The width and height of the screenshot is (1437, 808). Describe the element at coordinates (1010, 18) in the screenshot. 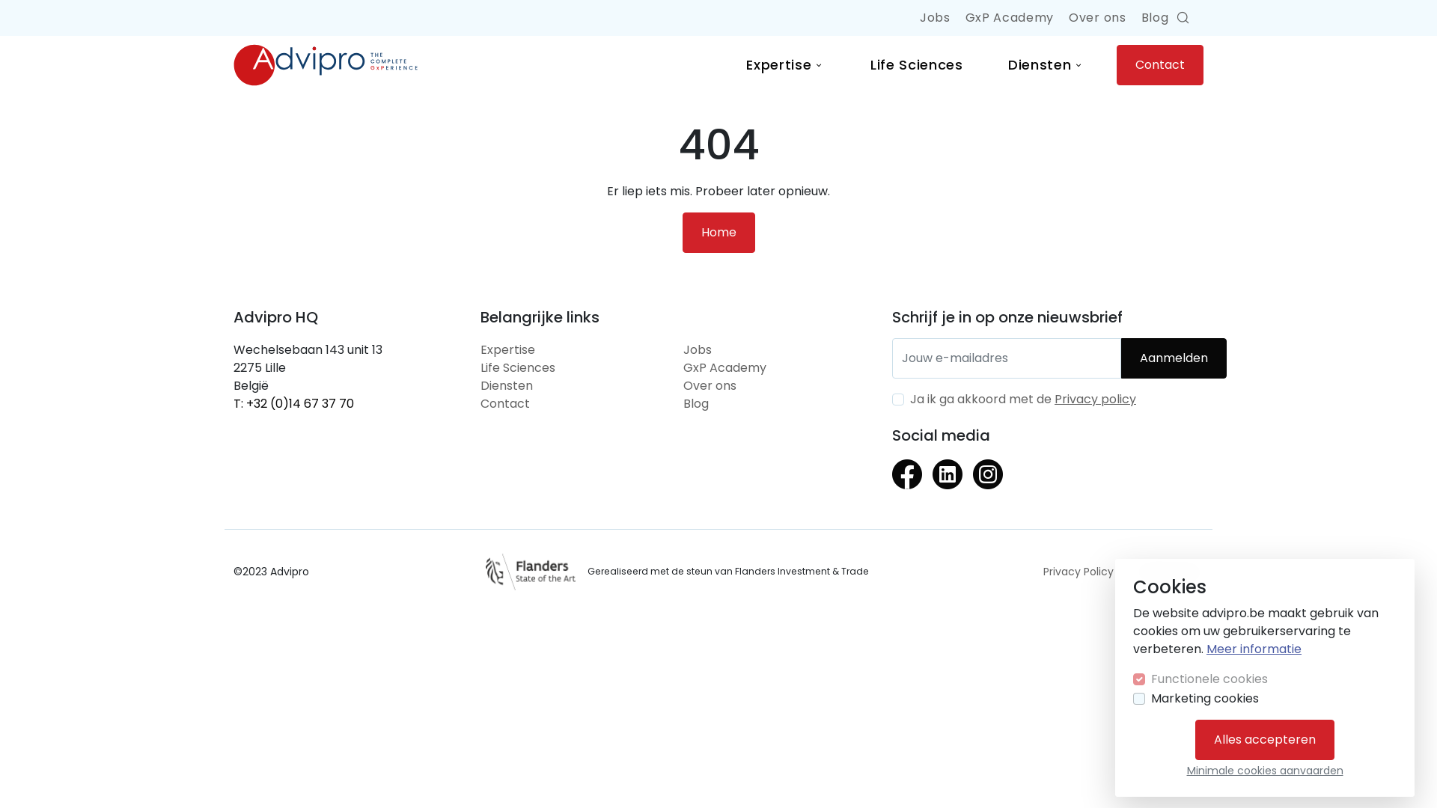

I see `GxP Academy` at that location.